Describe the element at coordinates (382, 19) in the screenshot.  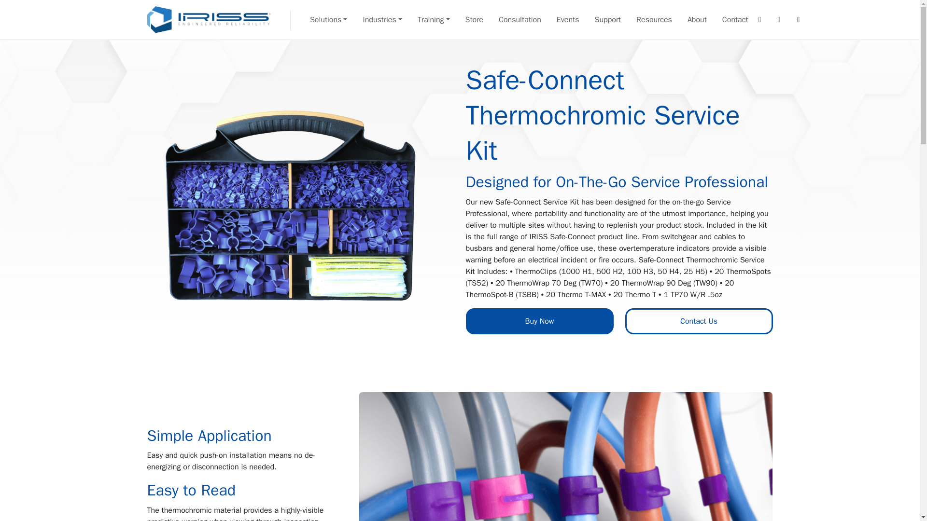
I see `Industries` at that location.